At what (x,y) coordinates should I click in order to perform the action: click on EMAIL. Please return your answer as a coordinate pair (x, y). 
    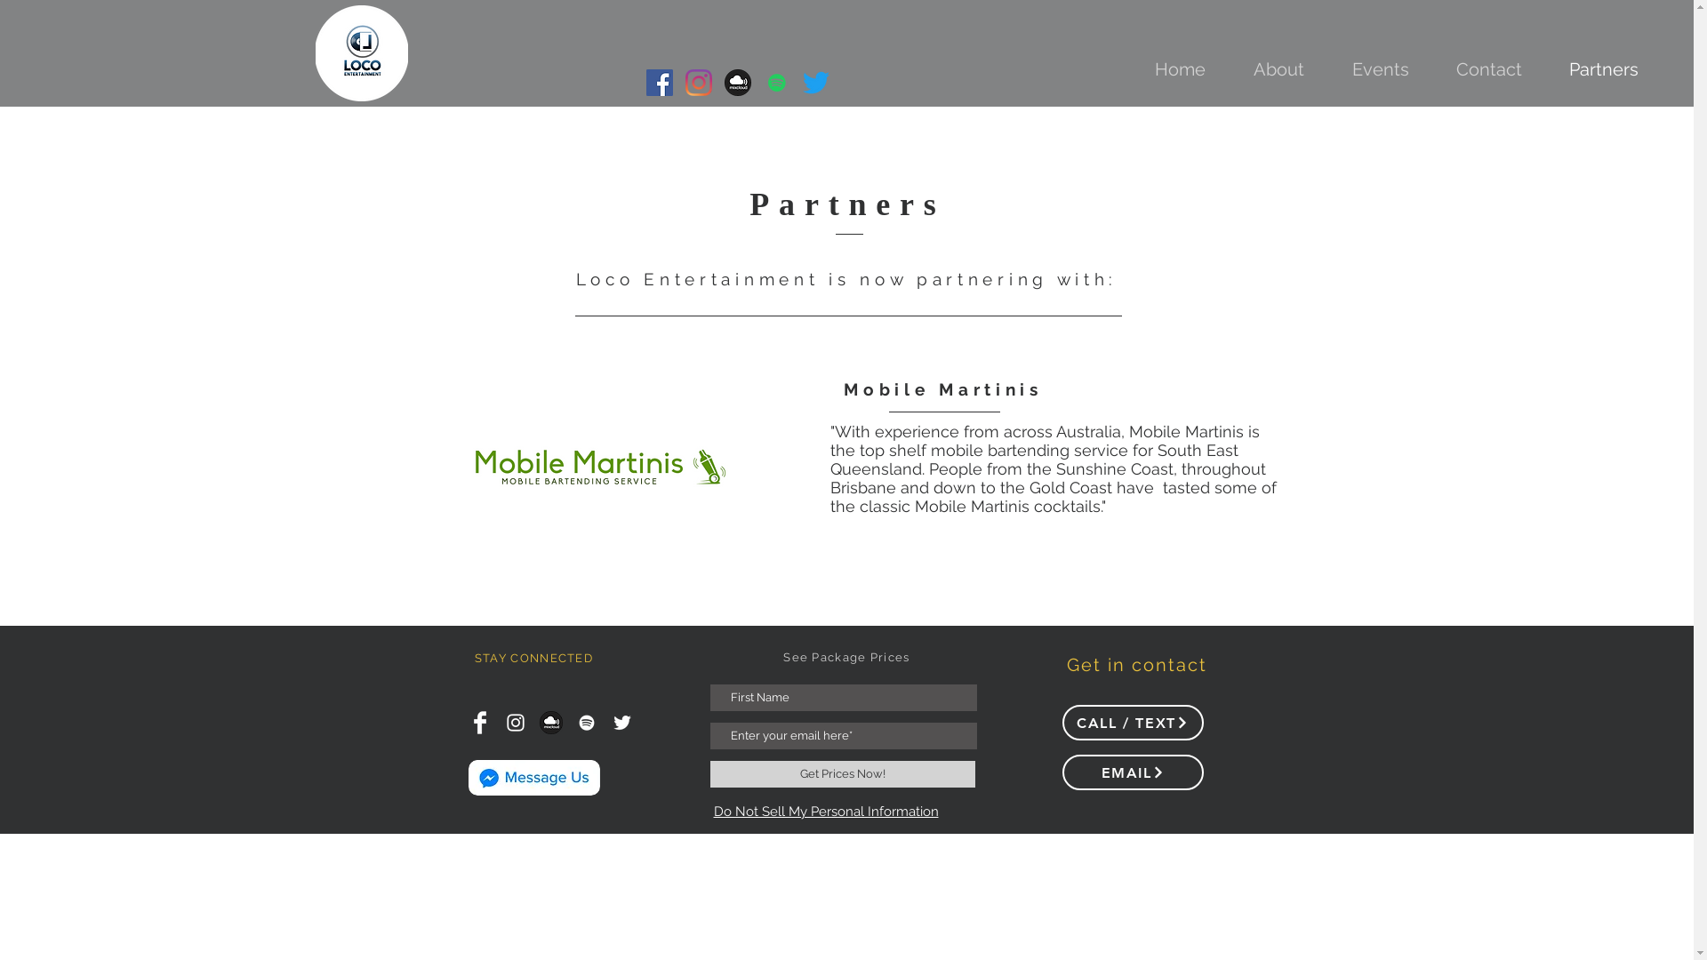
    Looking at the image, I should click on (1133, 772).